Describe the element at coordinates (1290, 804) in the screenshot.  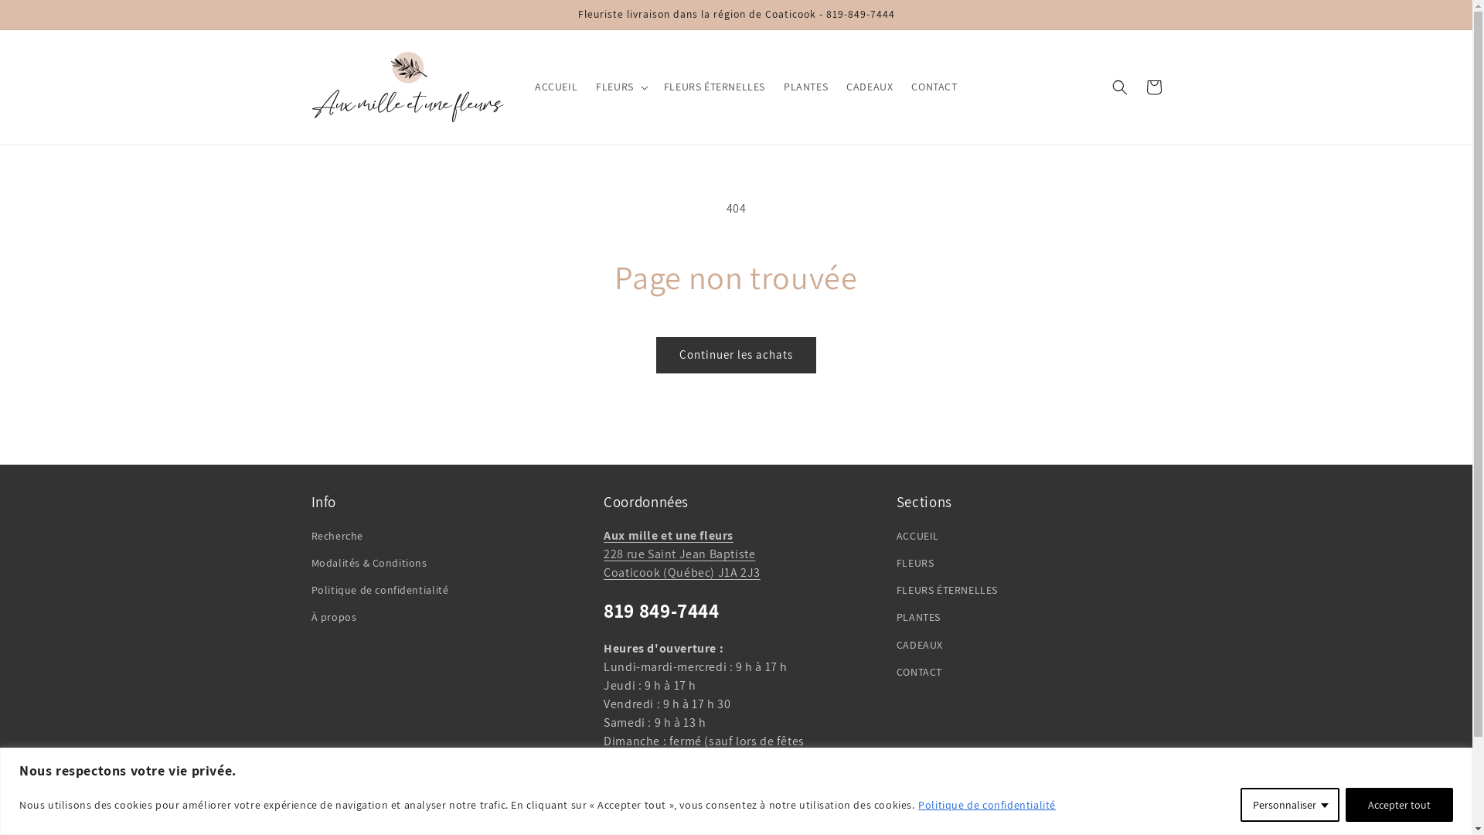
I see `Personnaliser` at that location.